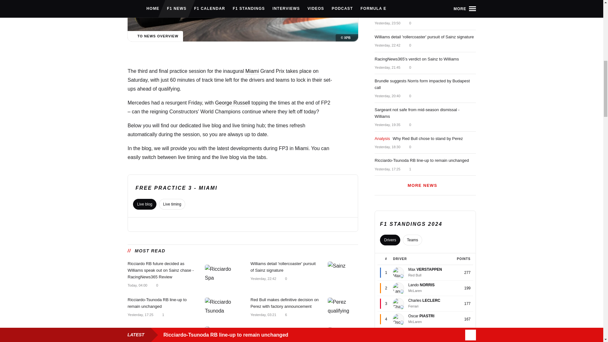 The image size is (608, 342). I want to click on Tuesday, 30 July 2024 at 22:42, so click(263, 278).